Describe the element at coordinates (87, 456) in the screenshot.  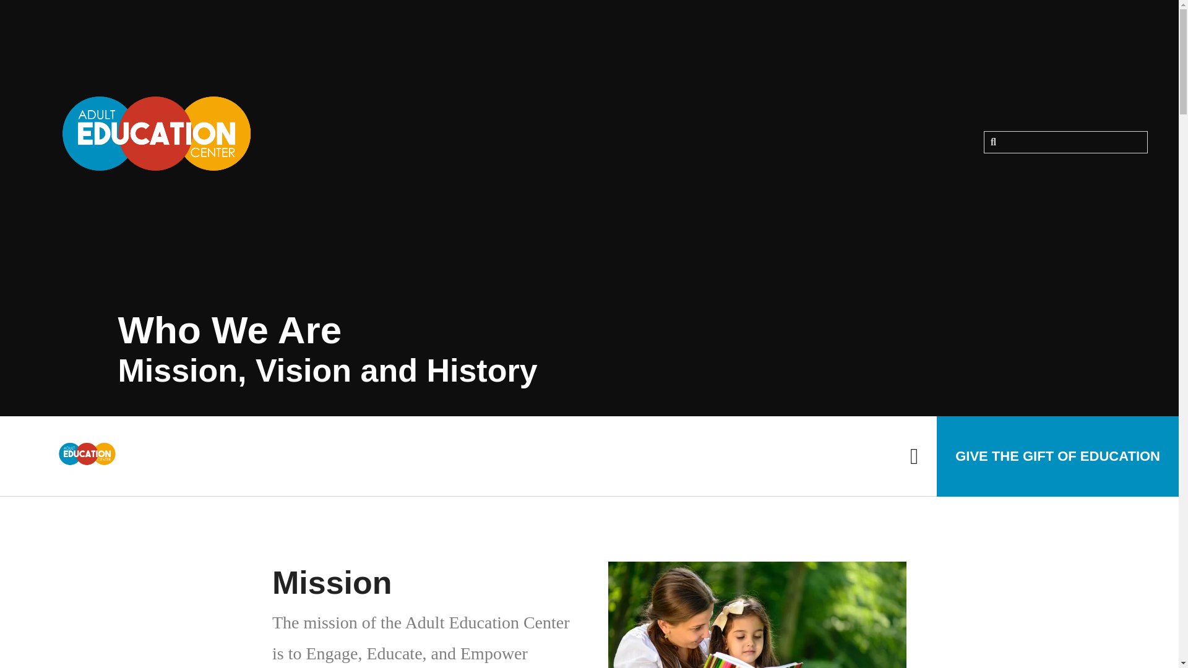
I see `logo` at that location.